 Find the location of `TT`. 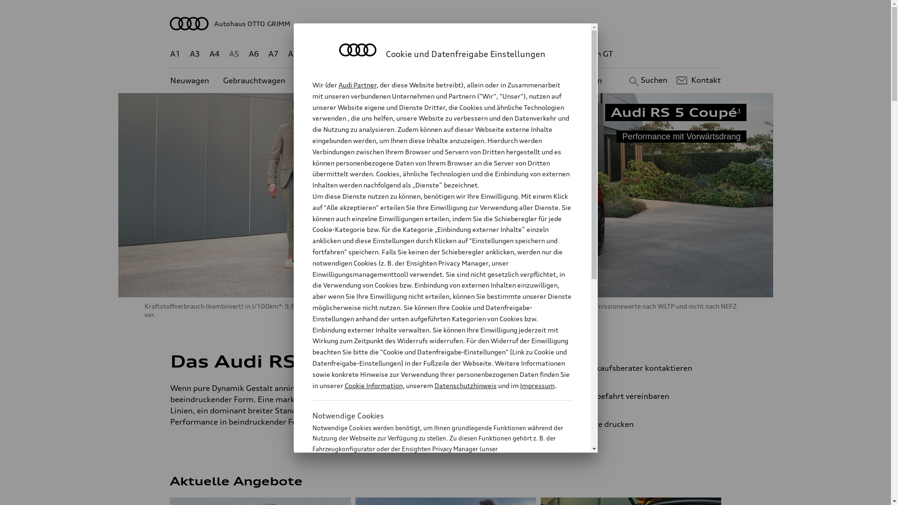

TT is located at coordinates (503, 54).